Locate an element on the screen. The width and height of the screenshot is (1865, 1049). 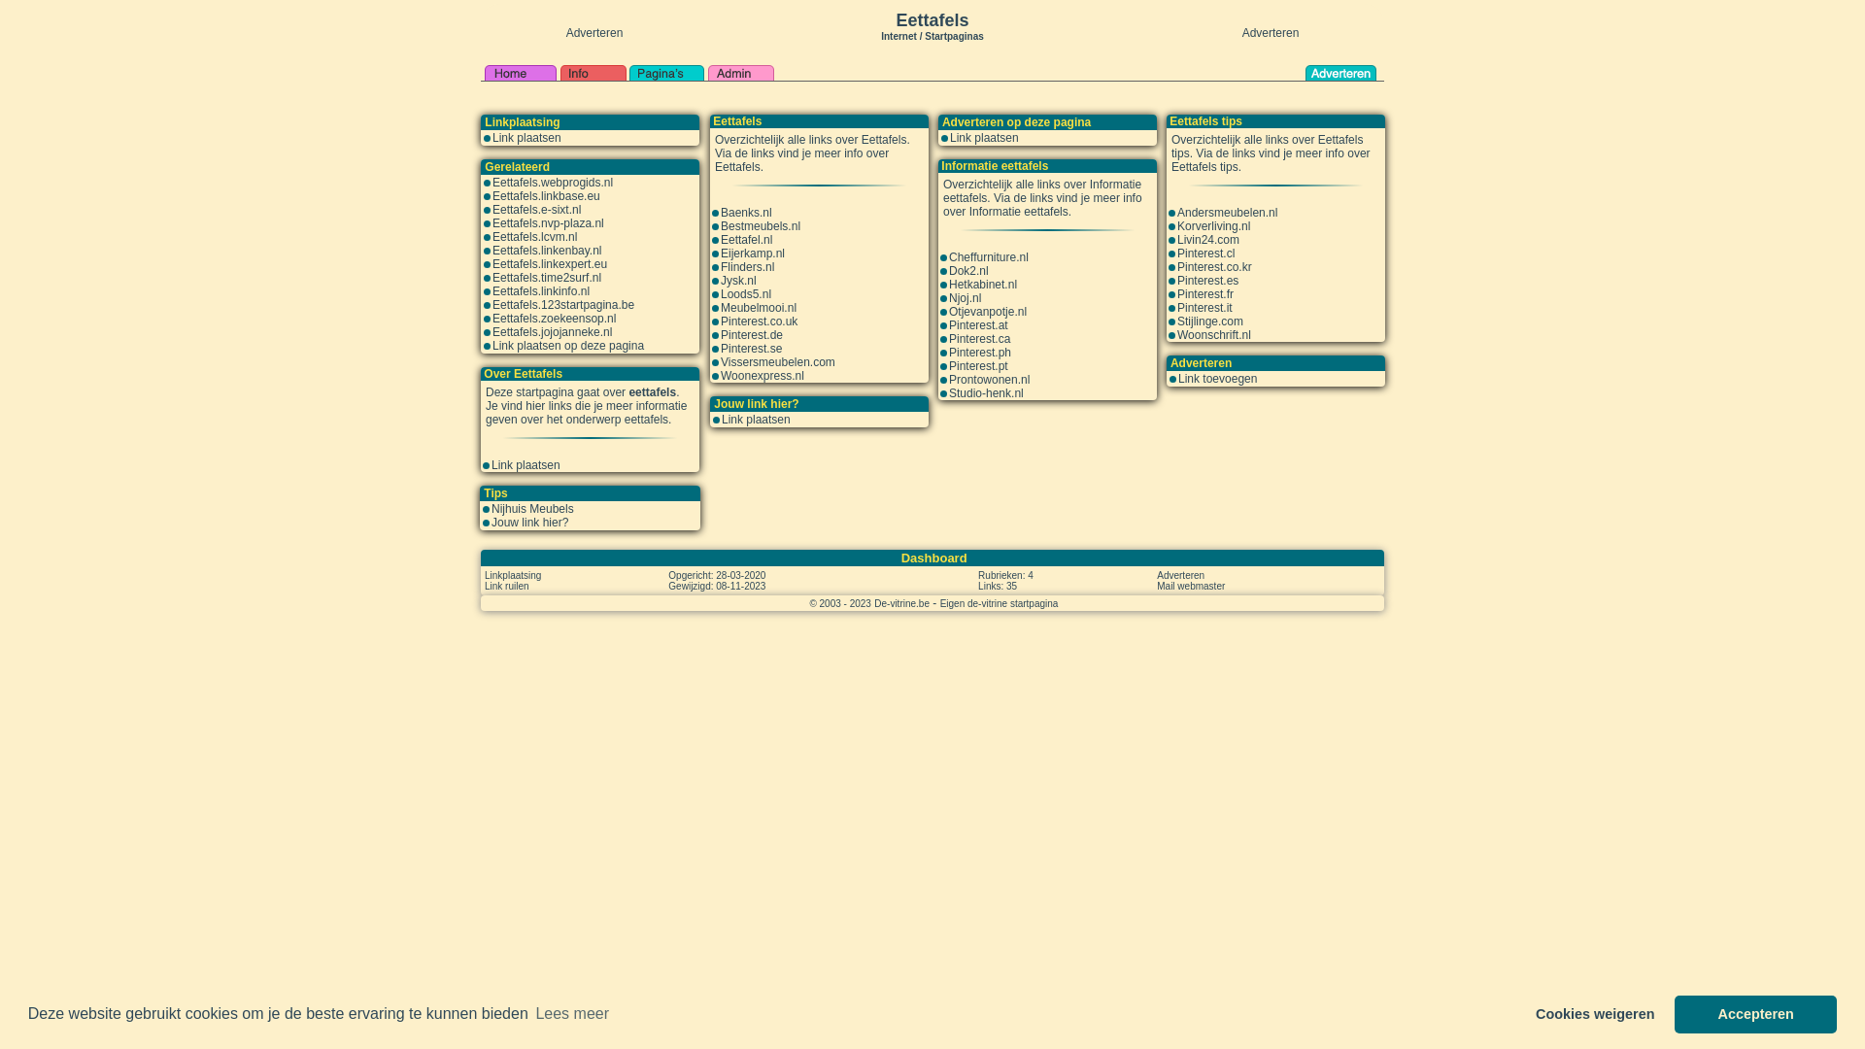
Eettafels.linkenbay.nl is located at coordinates (547, 251).